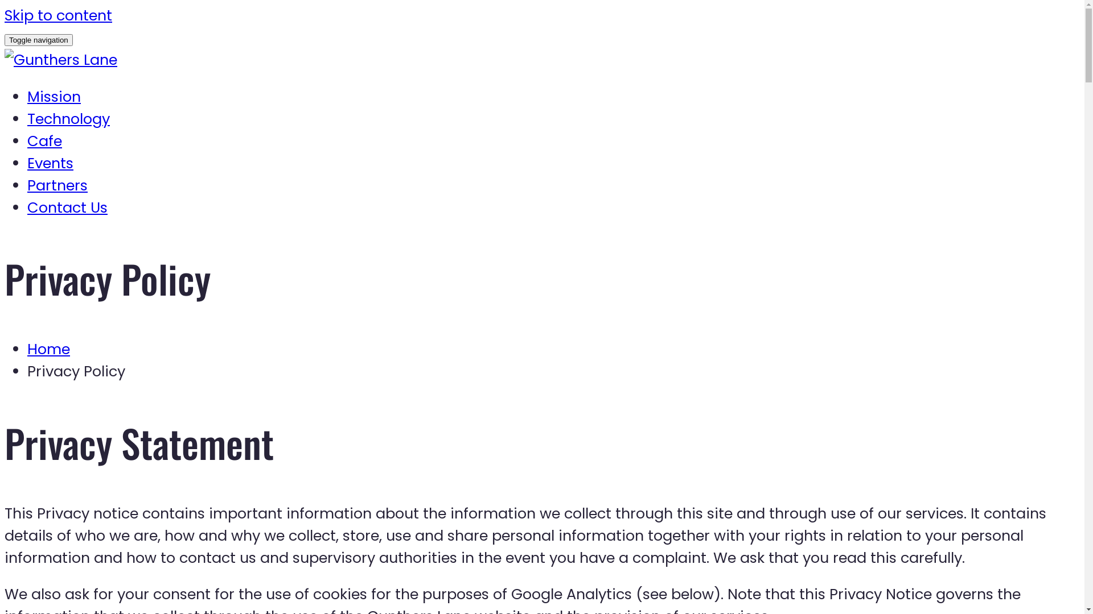 The image size is (1093, 614). I want to click on Events, so click(50, 163).